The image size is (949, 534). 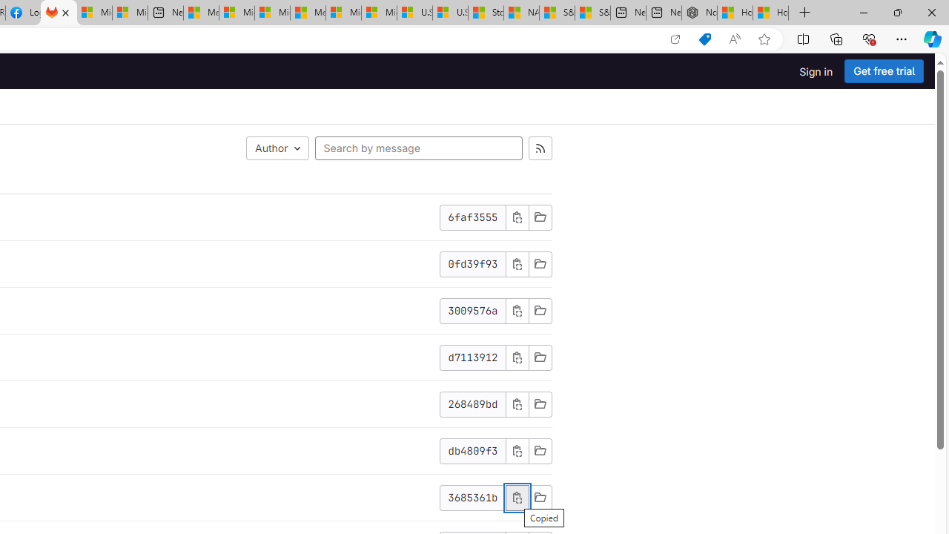 I want to click on Get free trial, so click(x=884, y=71).